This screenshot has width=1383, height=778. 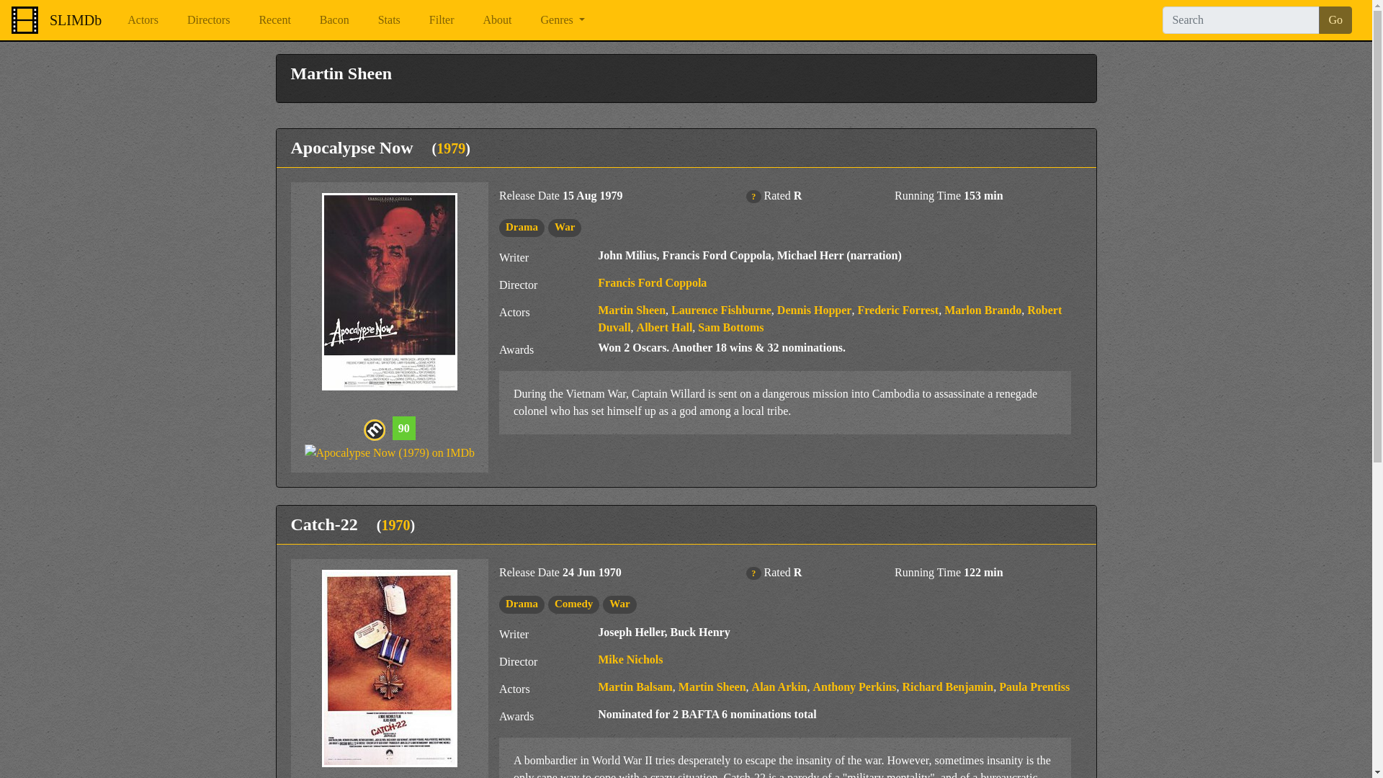 I want to click on SLIMDb, so click(x=75, y=19).